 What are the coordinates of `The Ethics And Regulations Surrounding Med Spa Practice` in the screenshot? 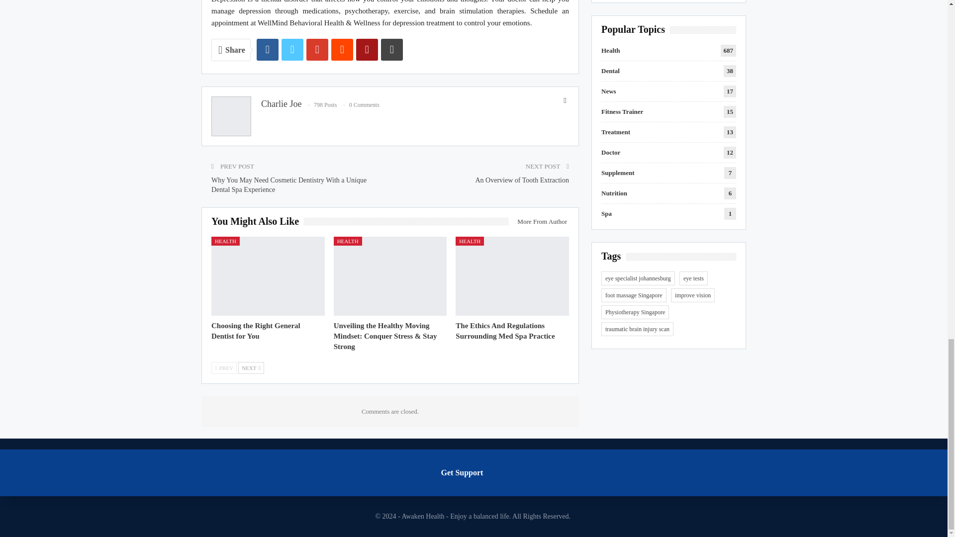 It's located at (505, 330).